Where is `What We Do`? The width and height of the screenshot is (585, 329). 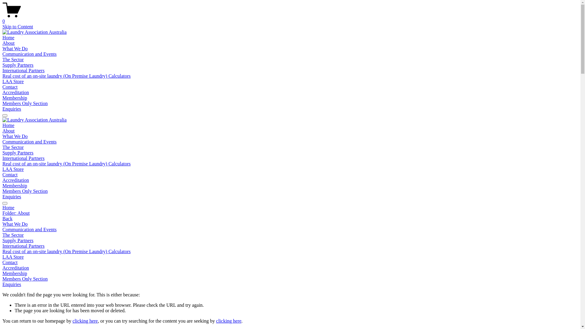
What We Do is located at coordinates (290, 224).